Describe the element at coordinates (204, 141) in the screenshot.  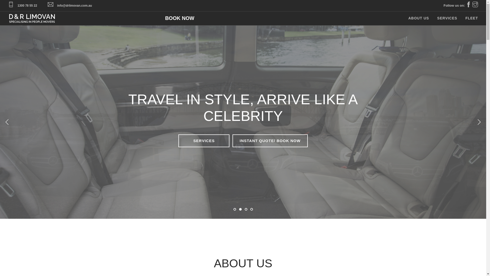
I see `SERVICES` at that location.